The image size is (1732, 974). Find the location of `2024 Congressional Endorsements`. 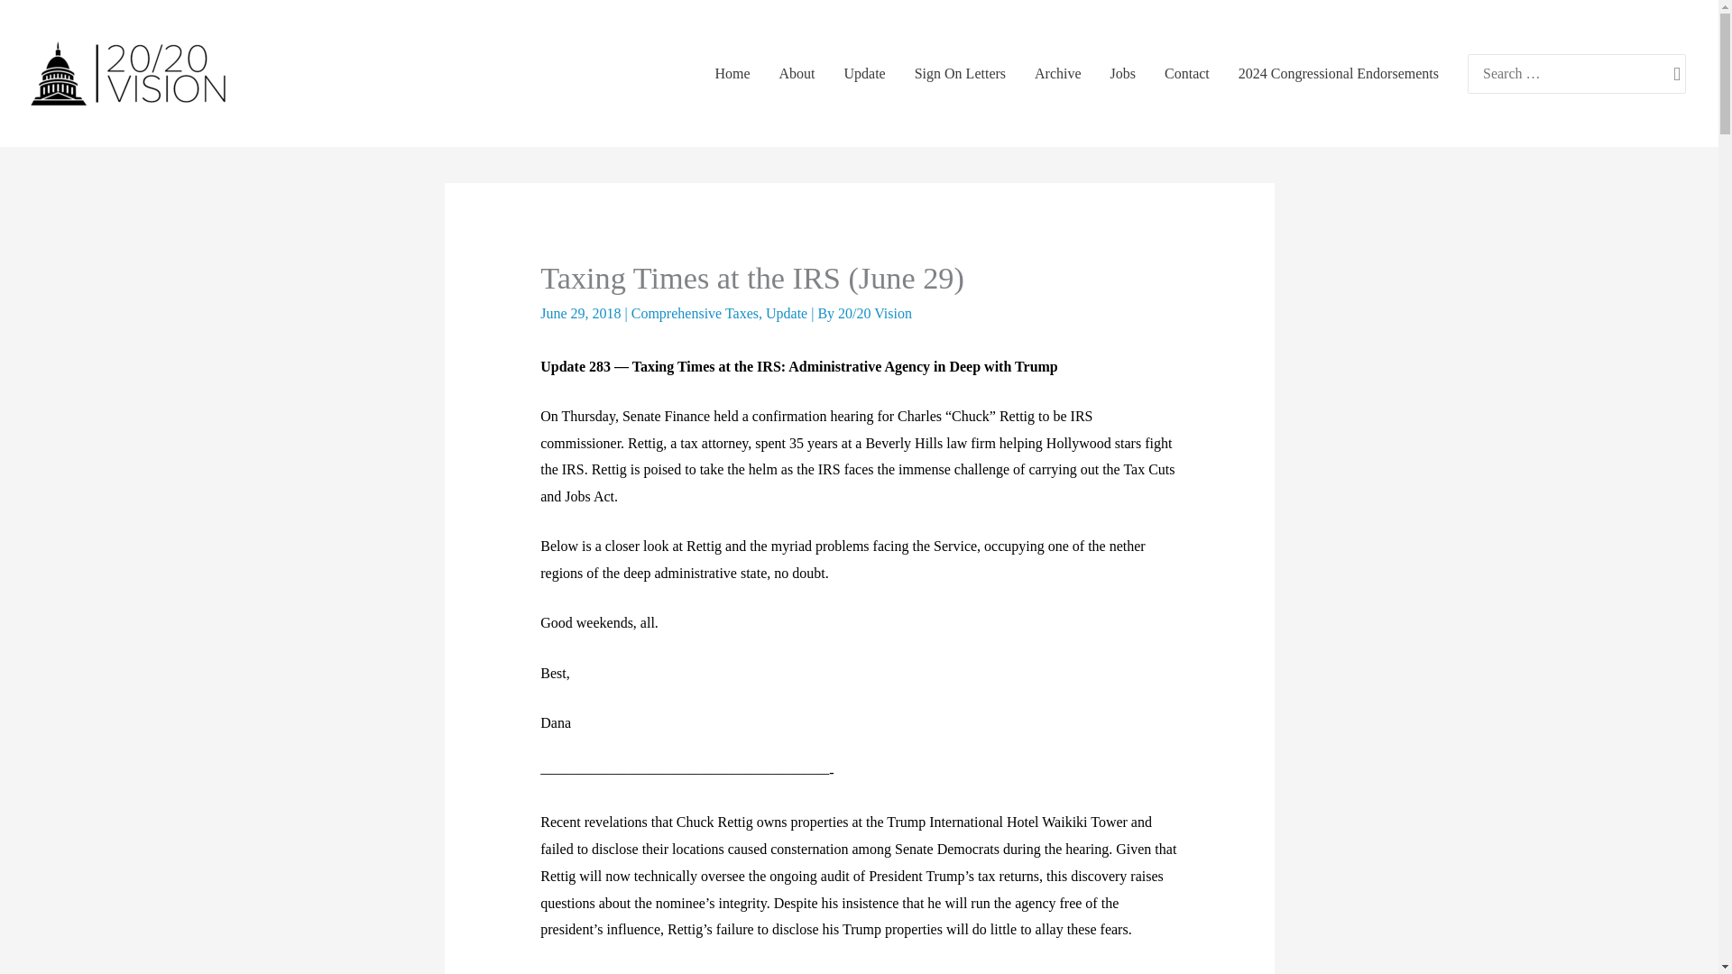

2024 Congressional Endorsements is located at coordinates (1339, 74).